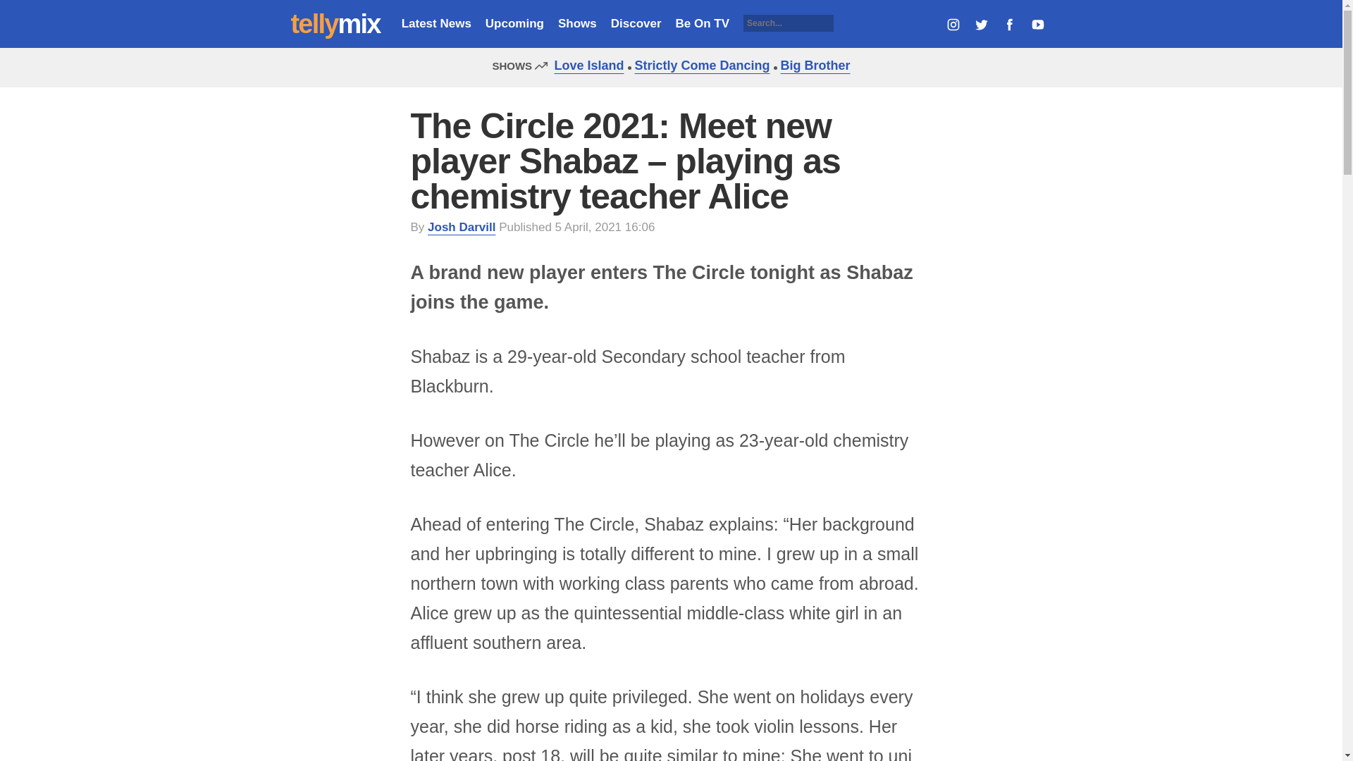 Image resolution: width=1353 pixels, height=761 pixels. I want to click on Upcoming, so click(514, 23).